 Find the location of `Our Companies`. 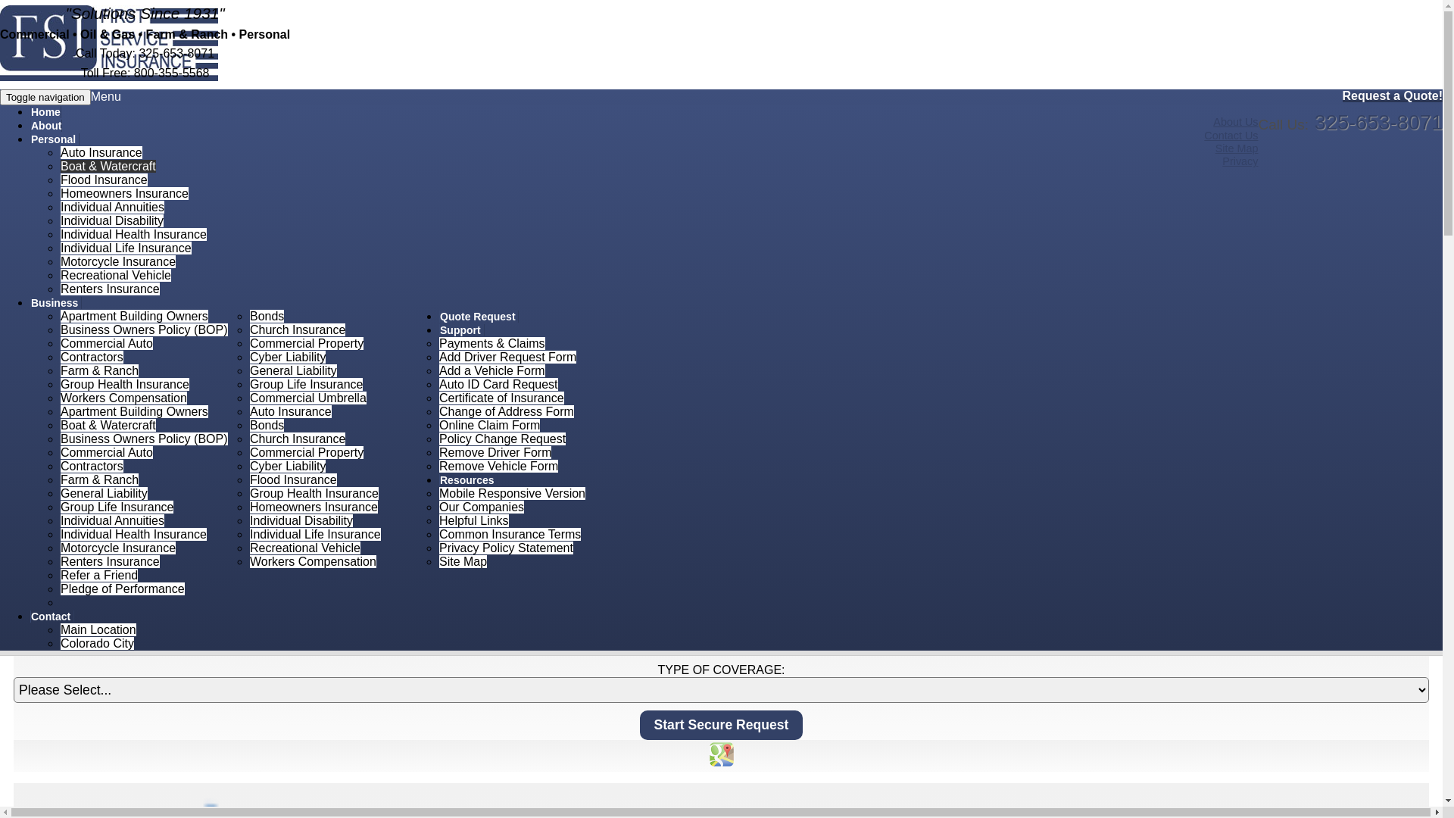

Our Companies is located at coordinates (482, 507).